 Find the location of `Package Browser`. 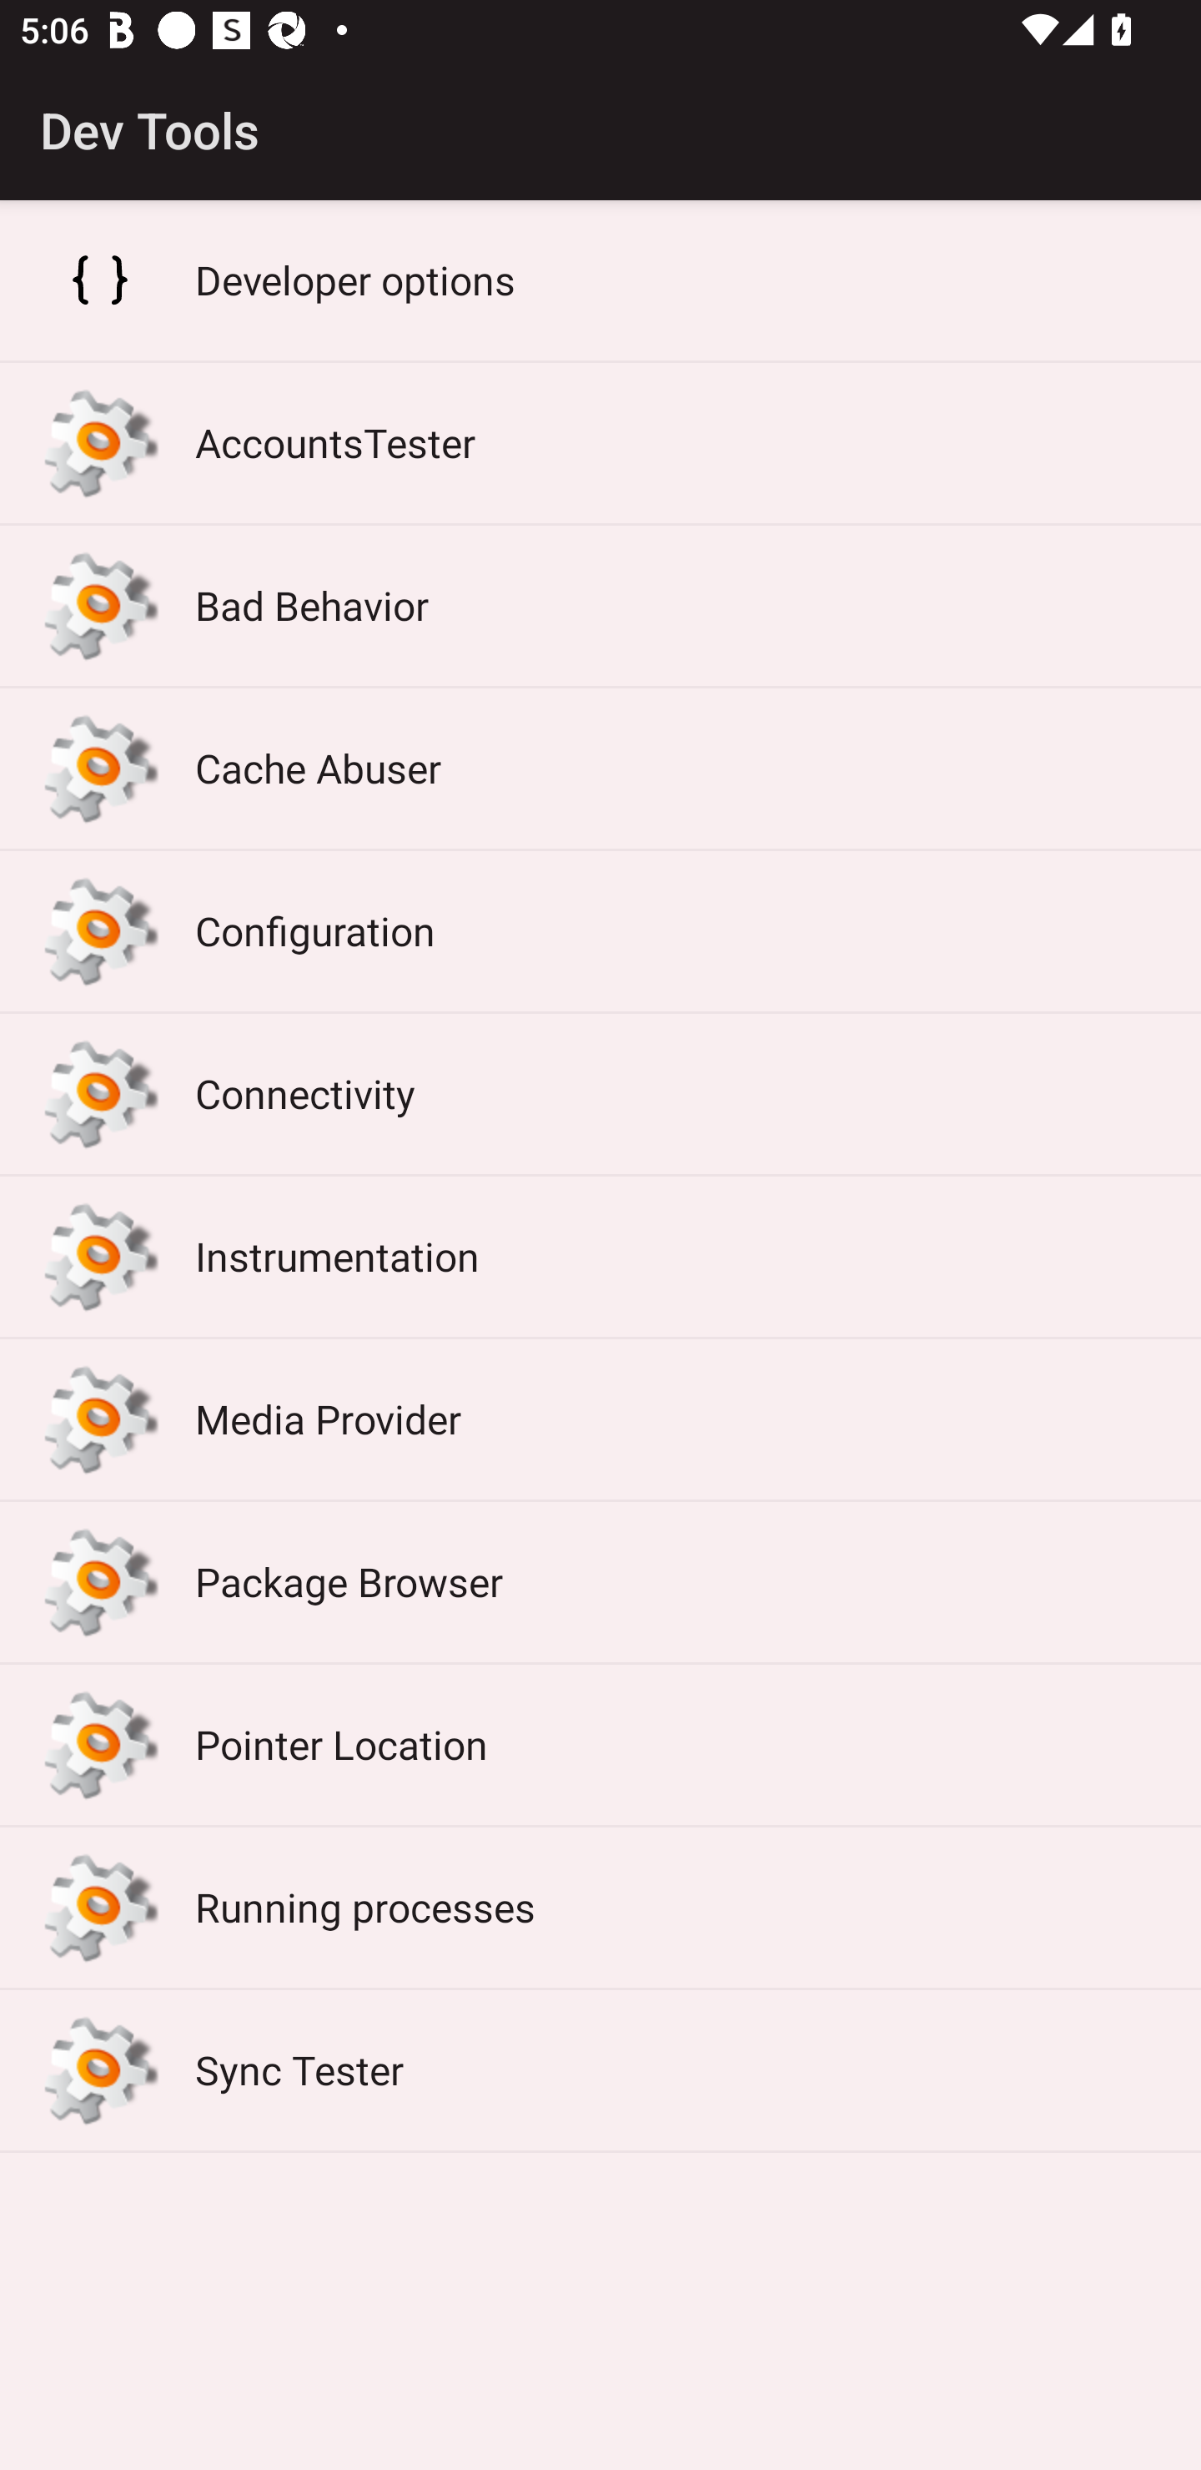

Package Browser is located at coordinates (600, 1582).